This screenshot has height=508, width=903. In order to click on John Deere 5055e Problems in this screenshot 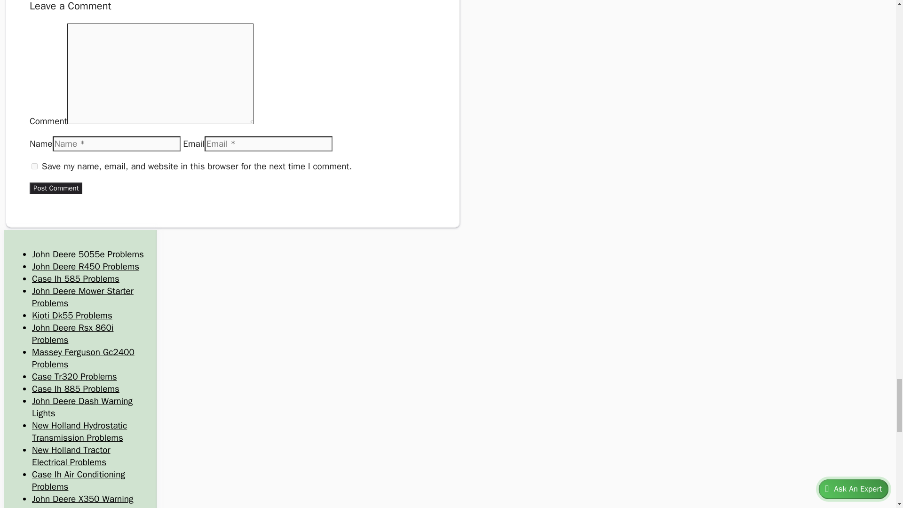, I will do `click(87, 254)`.